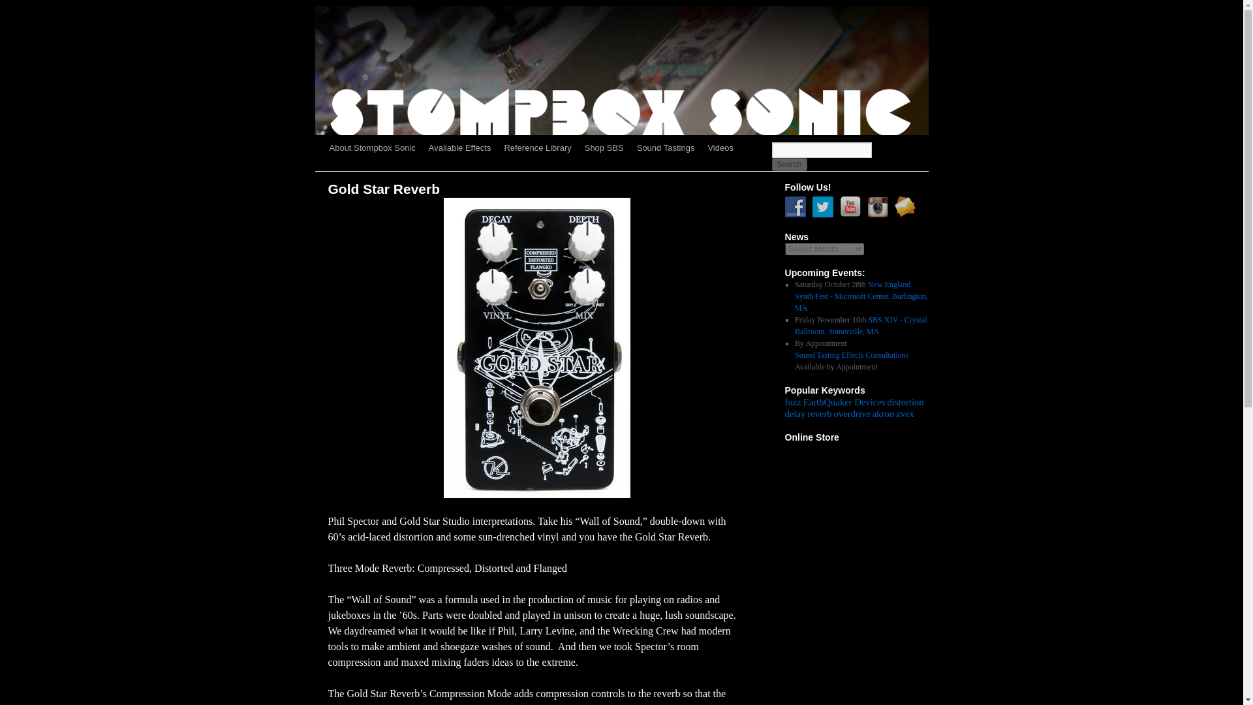 Image resolution: width=1253 pixels, height=705 pixels. I want to click on Follow Us on Facebook, so click(795, 206).